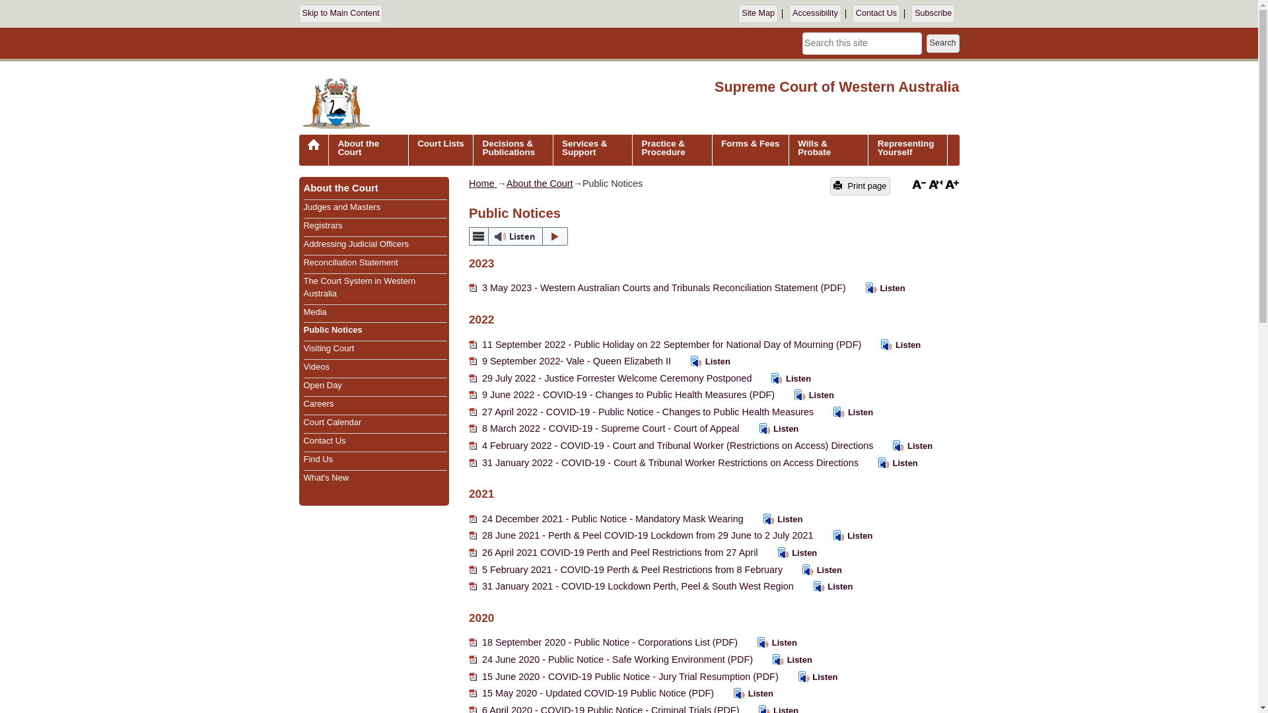  What do you see at coordinates (333, 330) in the screenshot?
I see `Public Notices` at bounding box center [333, 330].